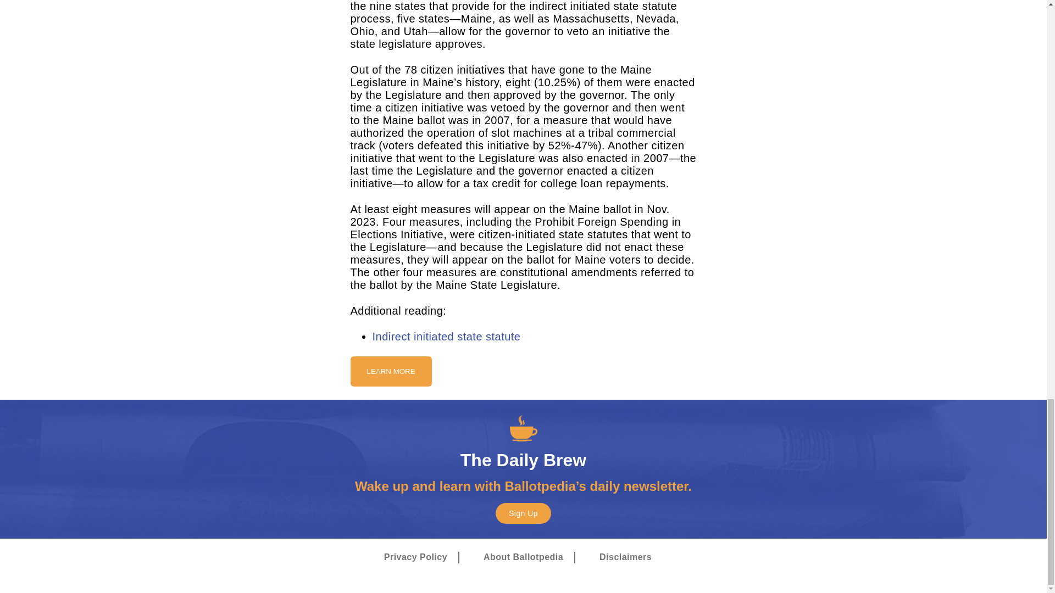 Image resolution: width=1055 pixels, height=593 pixels. Describe the element at coordinates (391, 371) in the screenshot. I see `LEARN MORE` at that location.